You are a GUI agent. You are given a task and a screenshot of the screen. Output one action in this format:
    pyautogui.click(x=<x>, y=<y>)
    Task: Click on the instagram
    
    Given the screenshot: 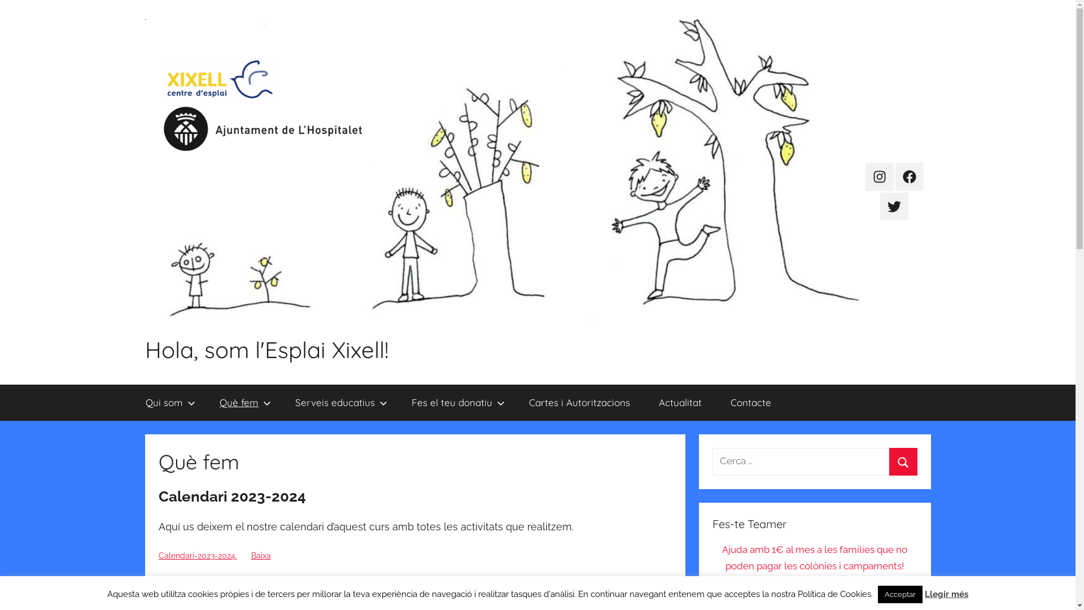 What is the action you would take?
    pyautogui.click(x=880, y=177)
    